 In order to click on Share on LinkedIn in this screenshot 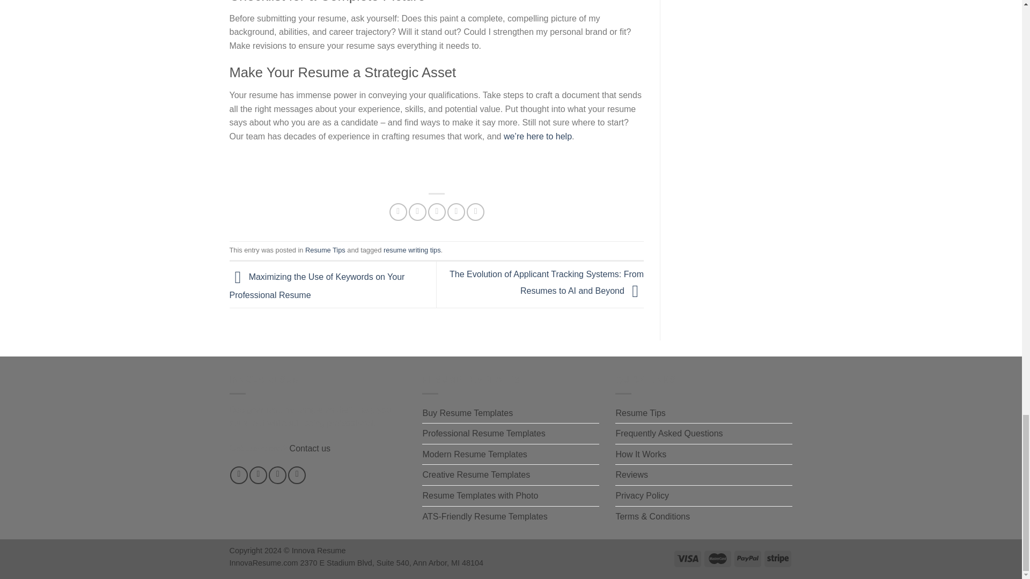, I will do `click(475, 212)`.